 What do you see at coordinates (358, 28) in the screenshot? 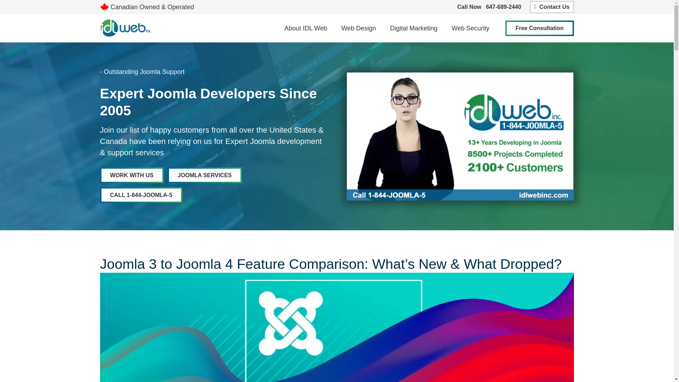
I see `Web Design` at bounding box center [358, 28].